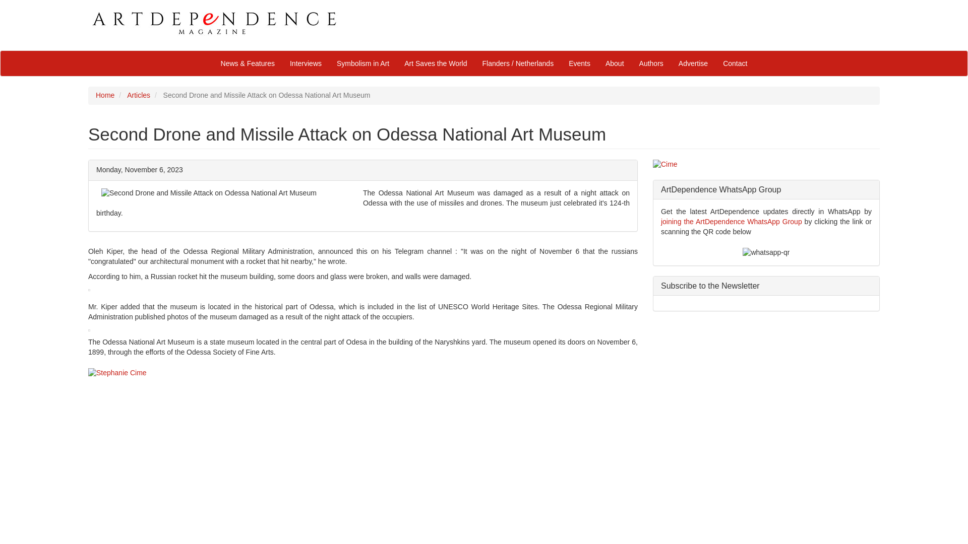  What do you see at coordinates (732, 222) in the screenshot?
I see `joining the ArtDependence WhatsApp Group` at bounding box center [732, 222].